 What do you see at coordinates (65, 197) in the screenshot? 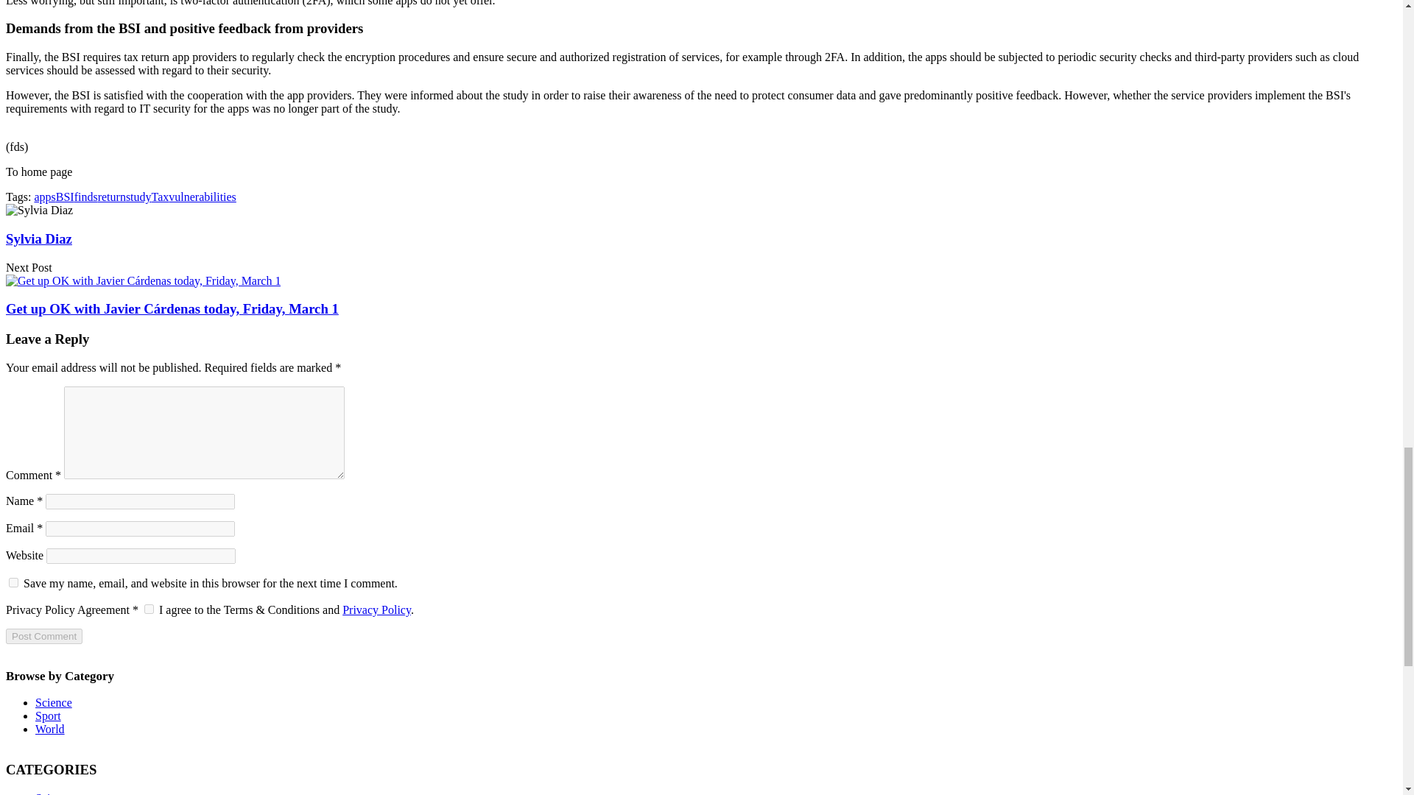
I see `BSI` at bounding box center [65, 197].